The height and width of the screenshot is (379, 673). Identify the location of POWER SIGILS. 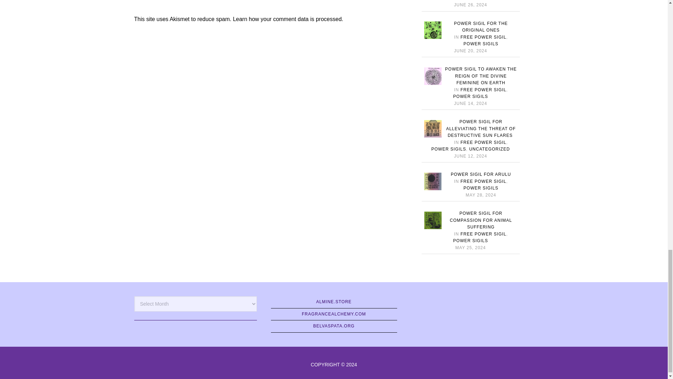
(481, 44).